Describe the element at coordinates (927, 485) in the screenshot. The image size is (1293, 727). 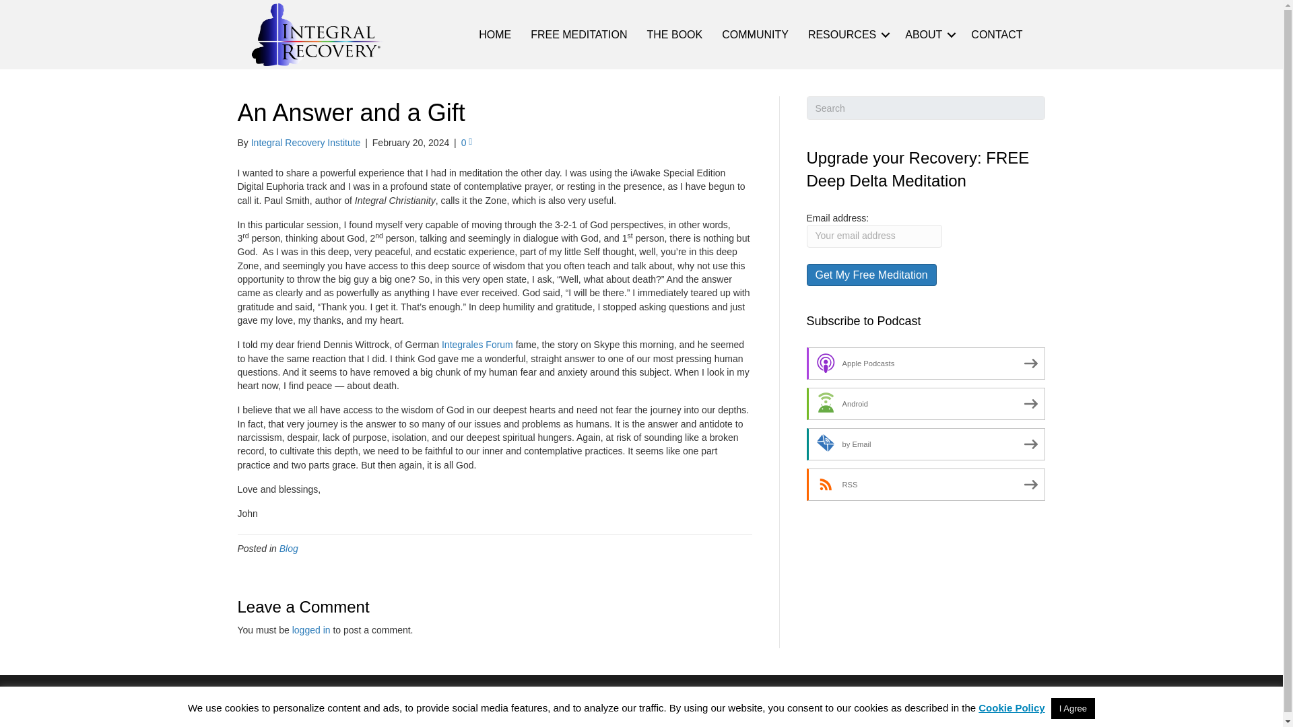
I see `RSS` at that location.